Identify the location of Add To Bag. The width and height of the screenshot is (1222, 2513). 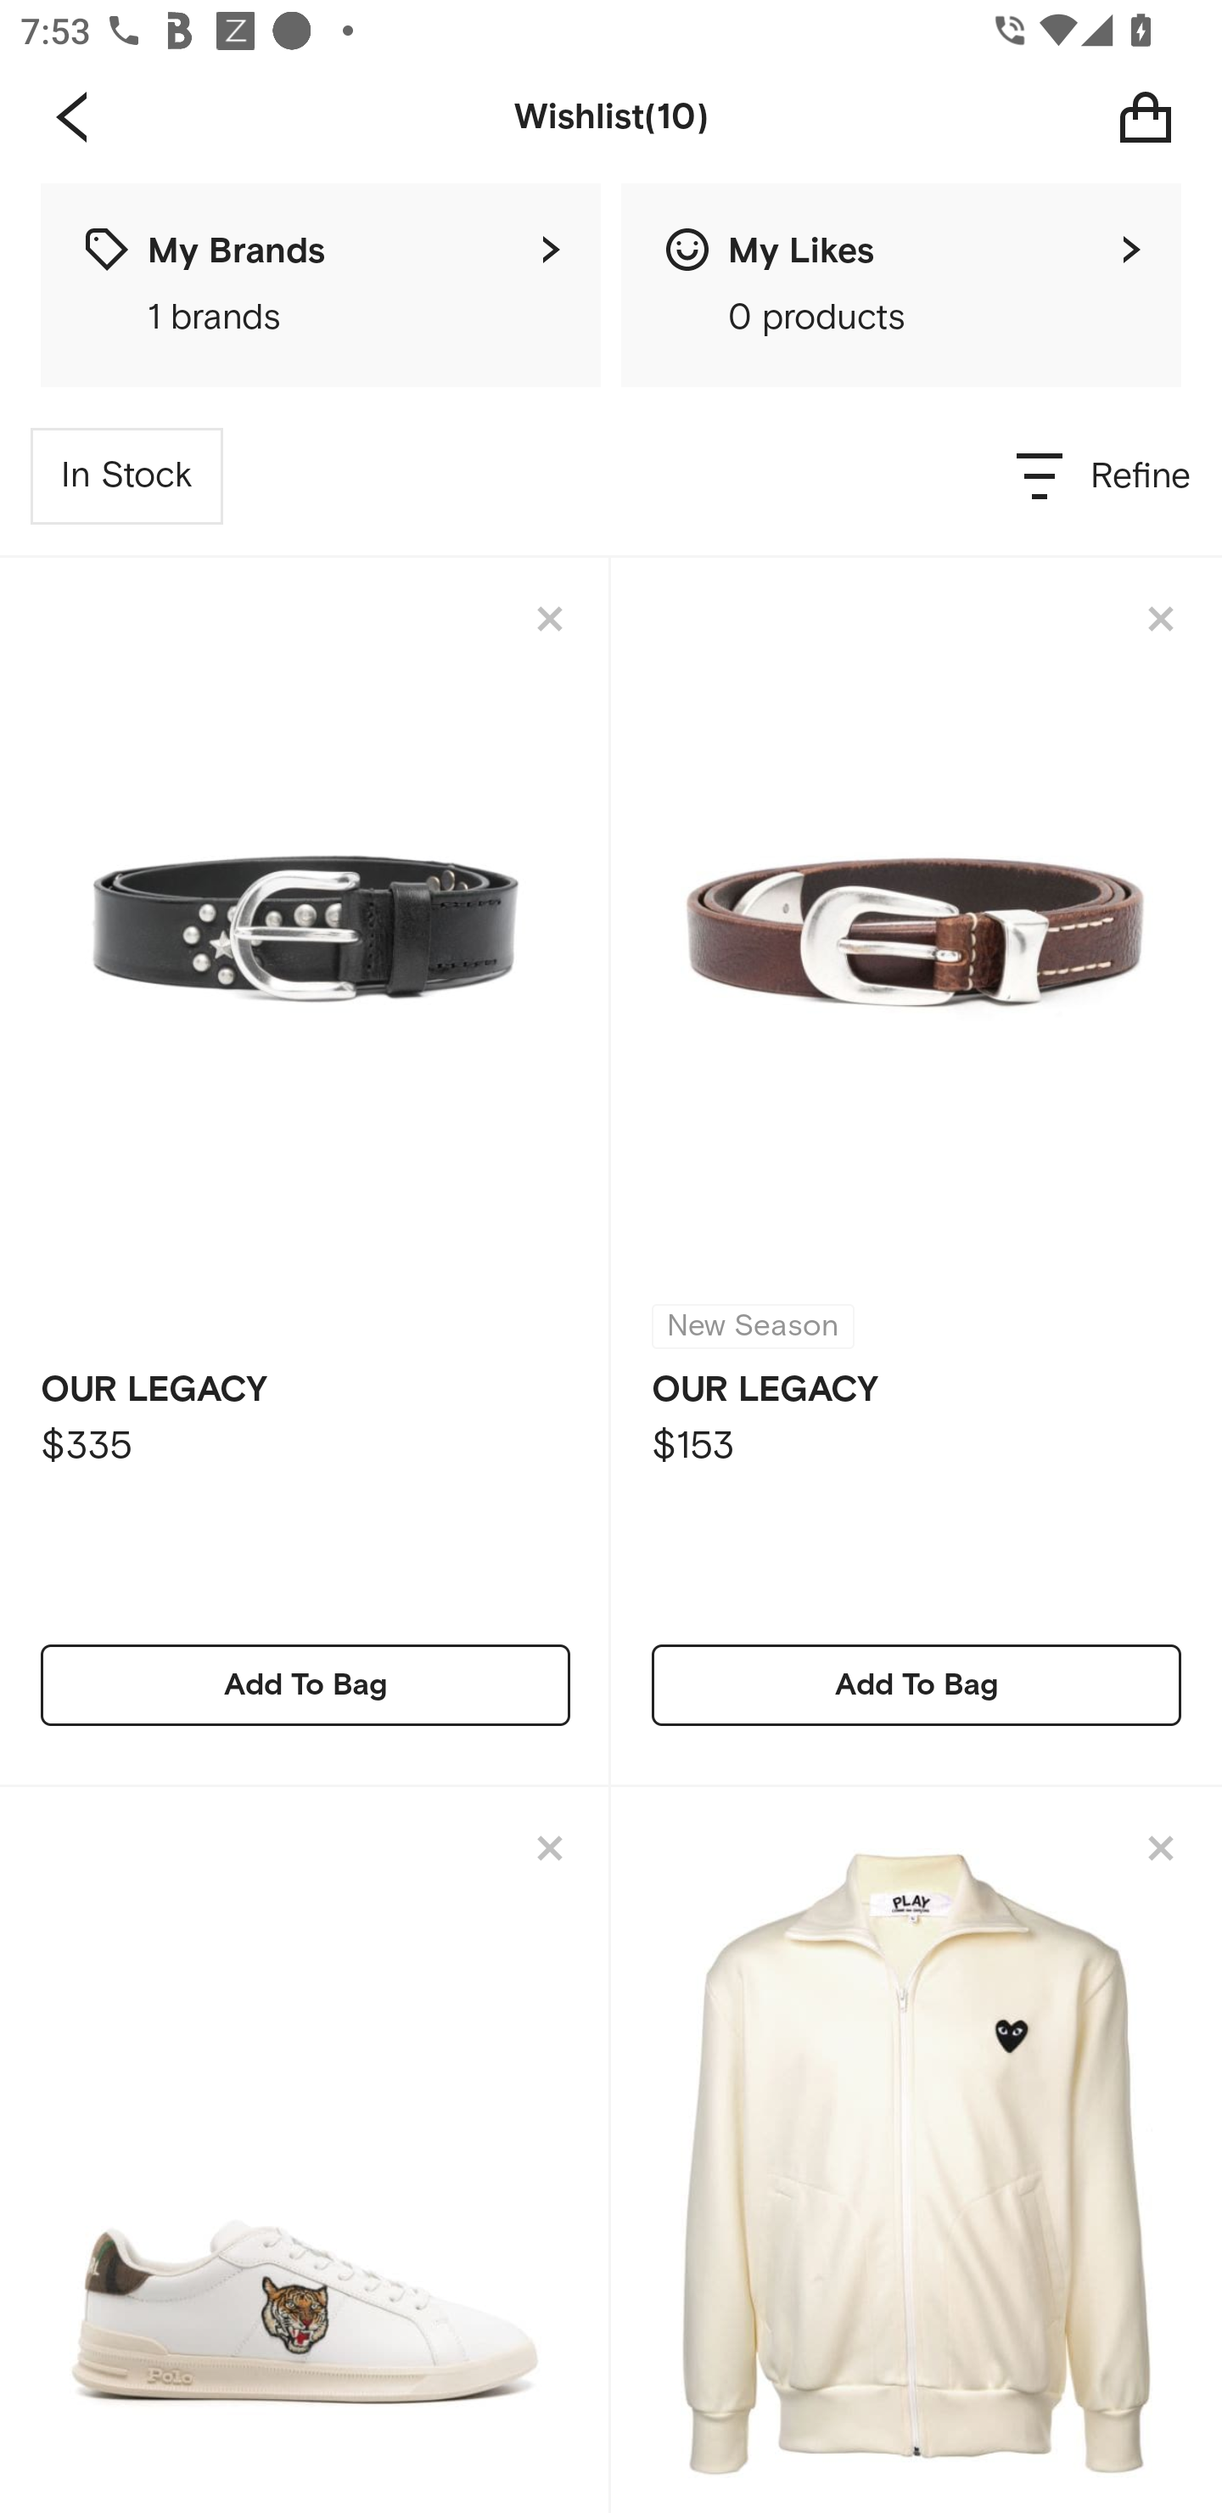
(305, 1684).